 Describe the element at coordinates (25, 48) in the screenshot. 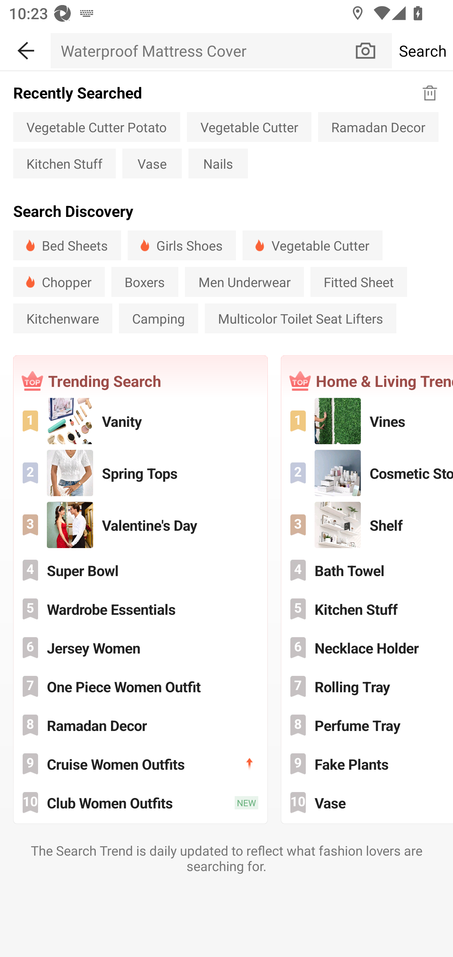

I see `BACK` at that location.